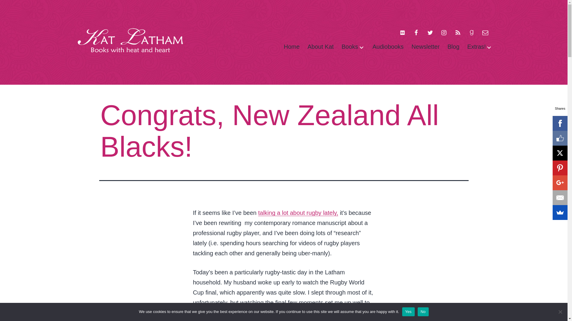  Describe the element at coordinates (471, 32) in the screenshot. I see `Goodreads` at that location.